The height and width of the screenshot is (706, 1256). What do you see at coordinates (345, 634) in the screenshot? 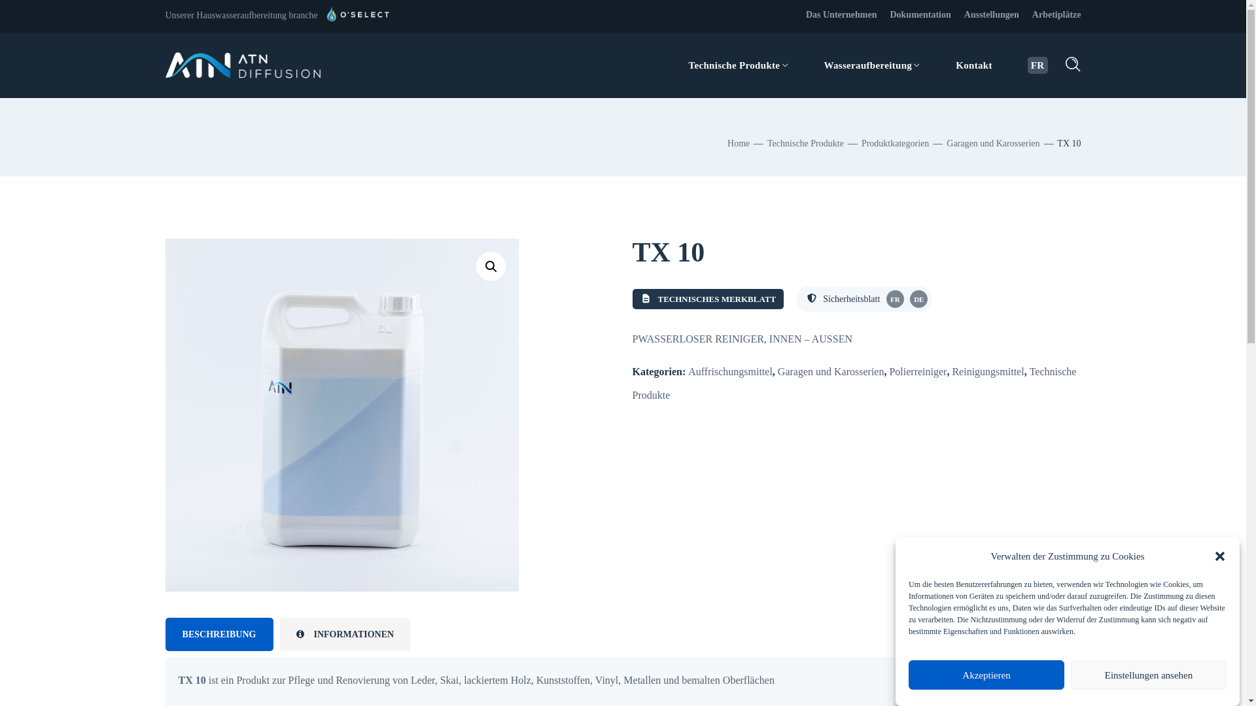
I see `INFORMATIONEN` at bounding box center [345, 634].